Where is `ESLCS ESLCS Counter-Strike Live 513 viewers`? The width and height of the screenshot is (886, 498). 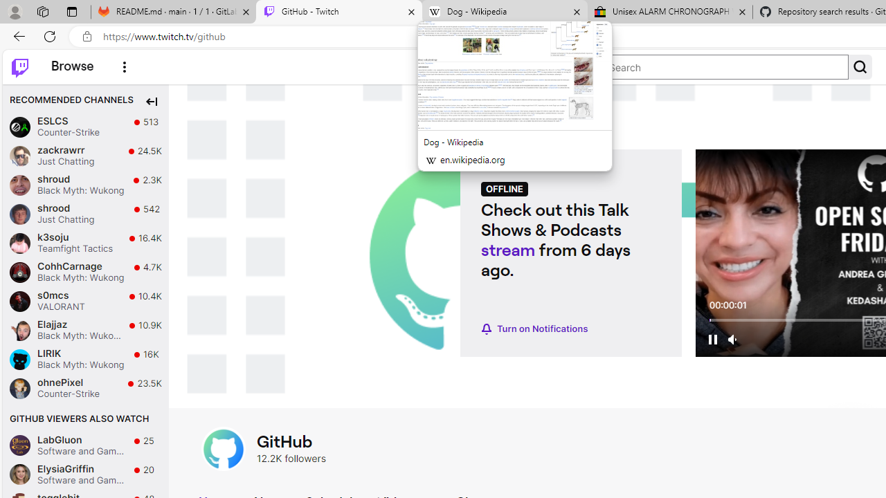 ESLCS ESLCS Counter-Strike Live 513 viewers is located at coordinates (86, 127).